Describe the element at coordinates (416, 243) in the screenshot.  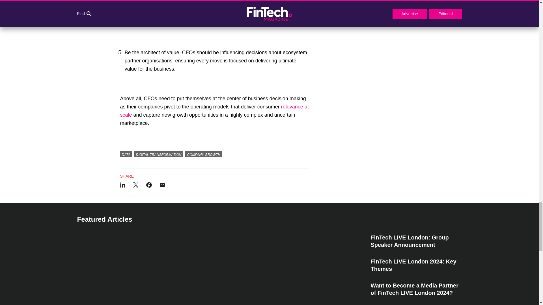
I see `FinTech LIVE London: Group Speaker Announcement` at that location.